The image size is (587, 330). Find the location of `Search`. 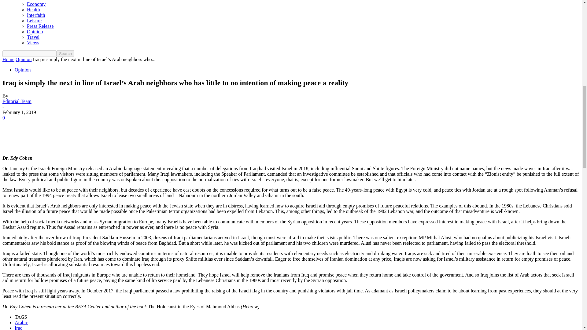

Search is located at coordinates (65, 53).